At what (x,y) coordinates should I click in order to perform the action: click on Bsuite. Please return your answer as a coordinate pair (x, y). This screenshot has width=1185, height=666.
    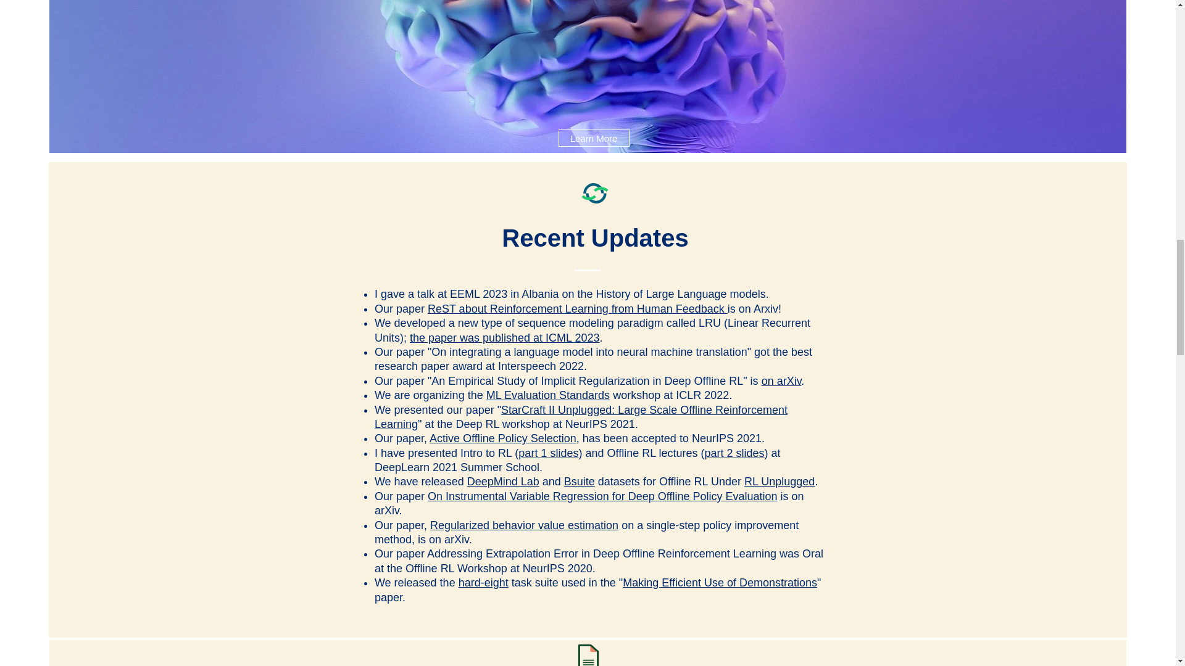
    Looking at the image, I should click on (579, 481).